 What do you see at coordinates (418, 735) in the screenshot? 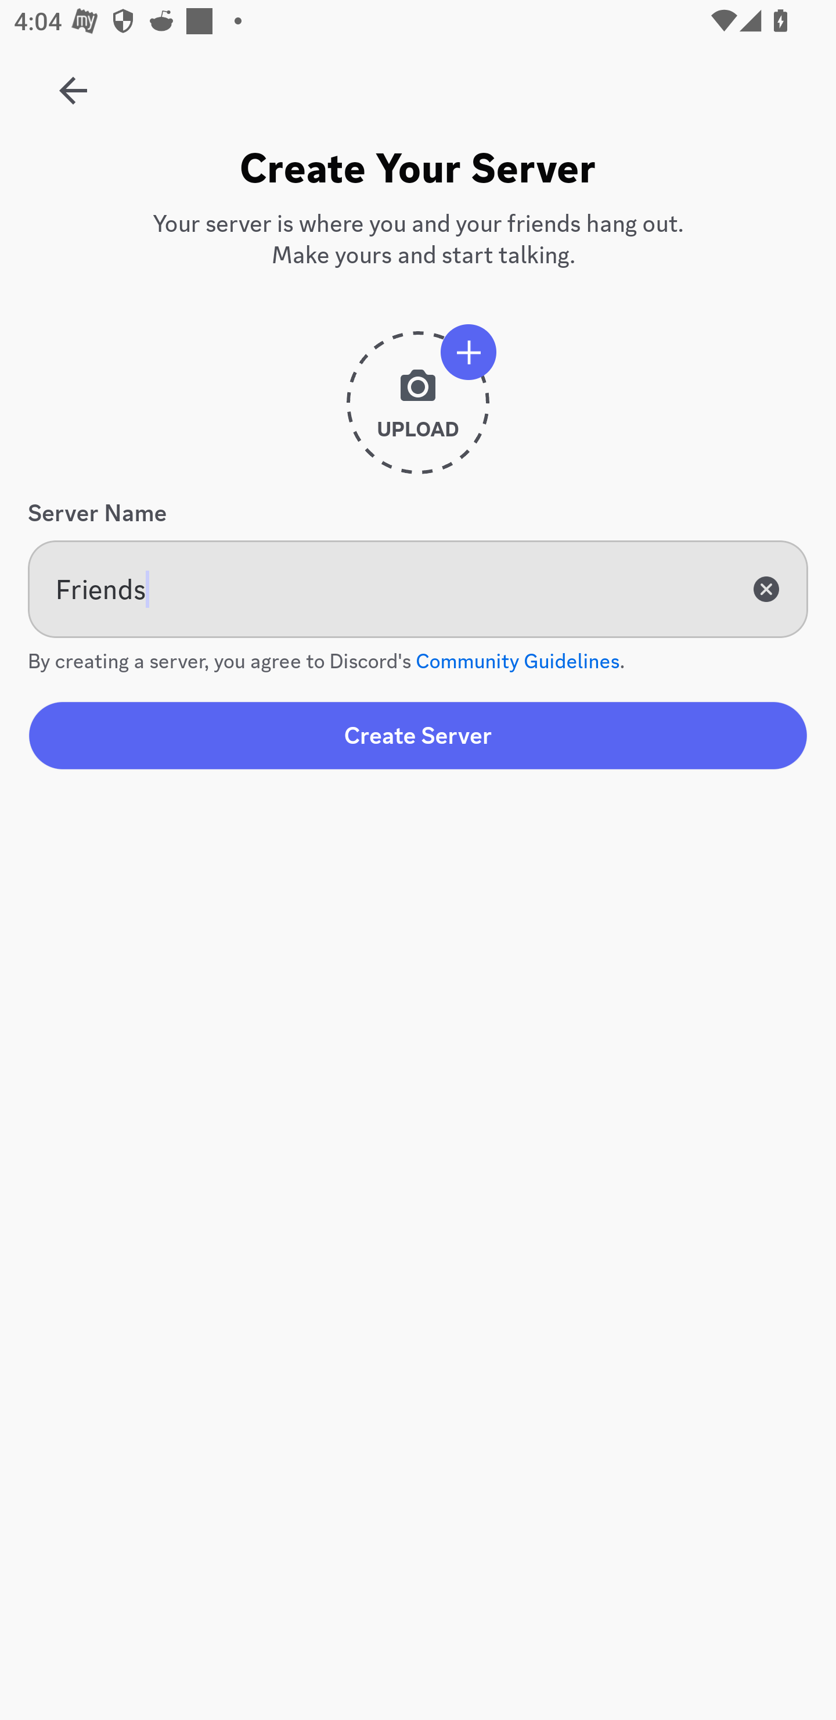
I see `Create Server` at bounding box center [418, 735].